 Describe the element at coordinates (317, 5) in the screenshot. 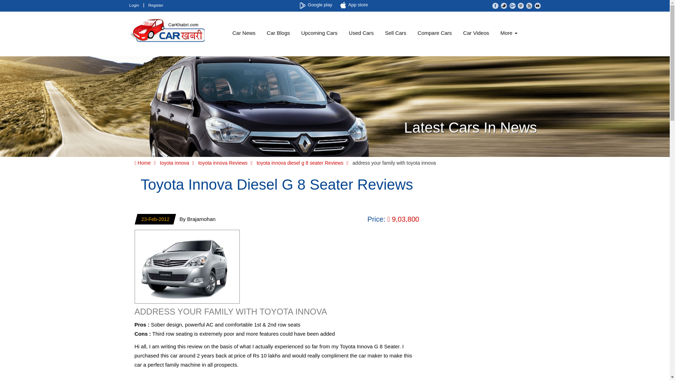

I see `Google play` at that location.